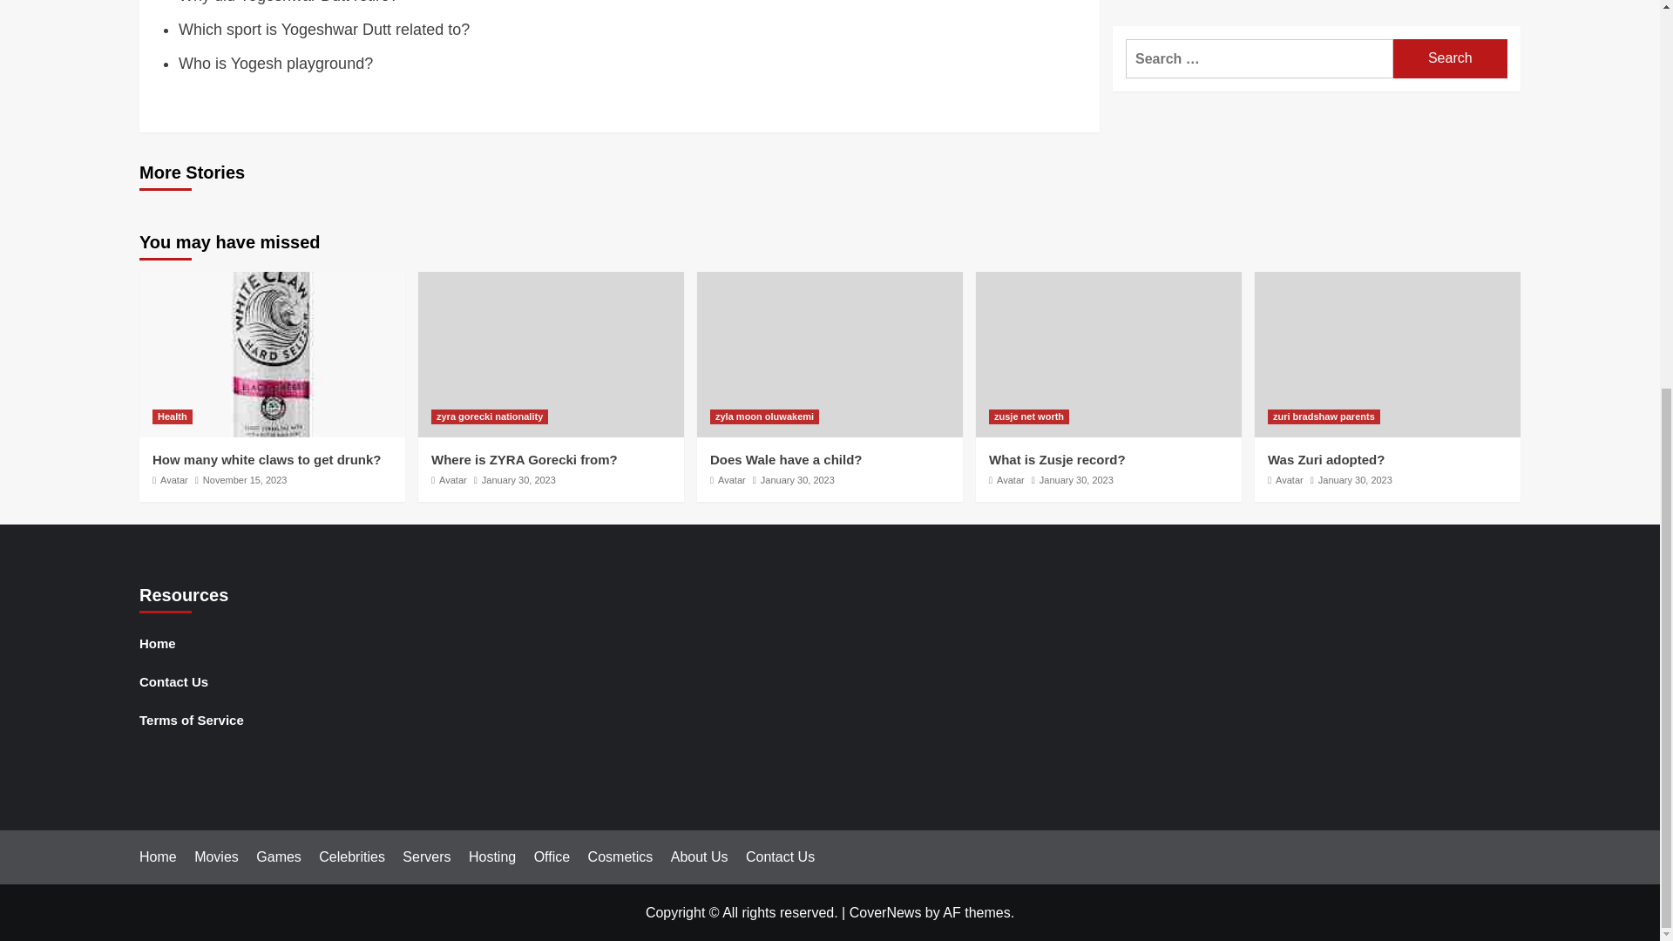 This screenshot has width=1673, height=941. What do you see at coordinates (288, 2) in the screenshot?
I see `Why did Yogeshwar Dutt retire?` at bounding box center [288, 2].